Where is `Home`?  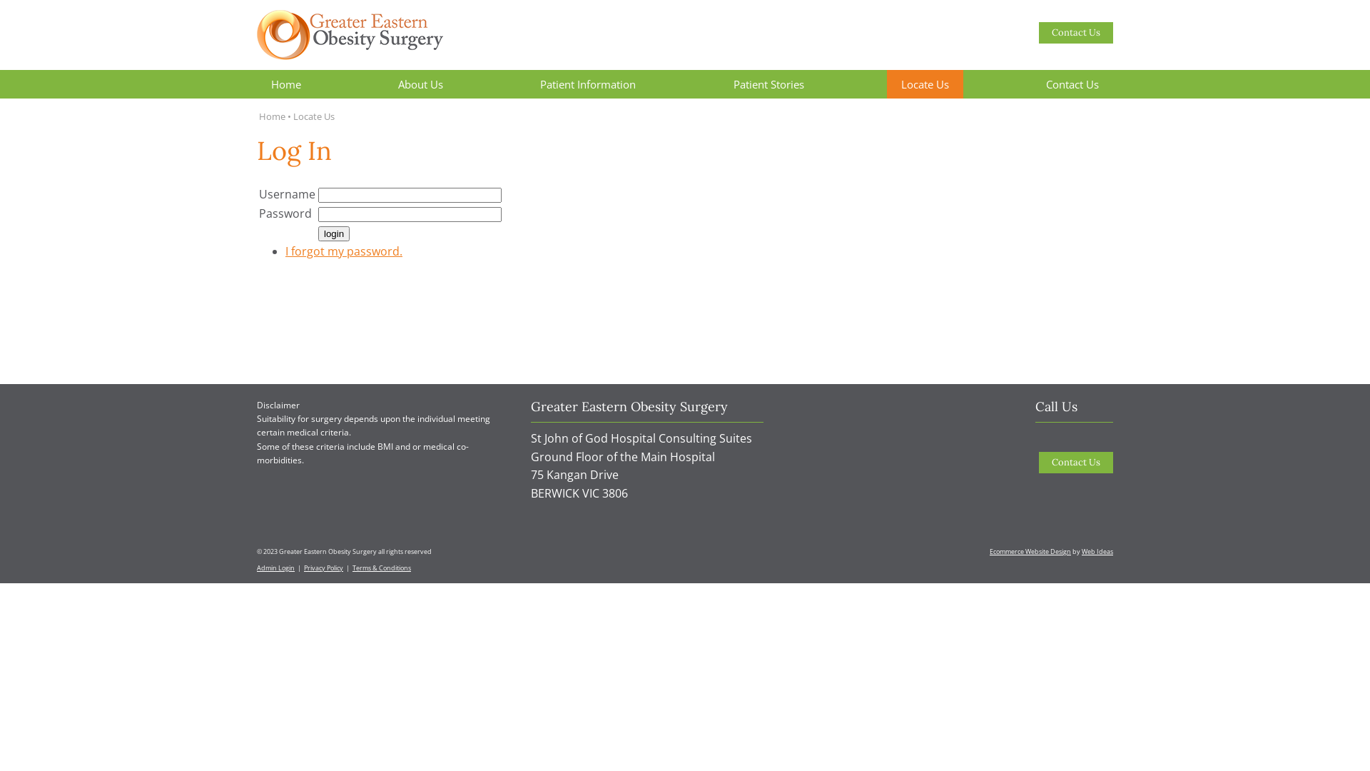 Home is located at coordinates (286, 84).